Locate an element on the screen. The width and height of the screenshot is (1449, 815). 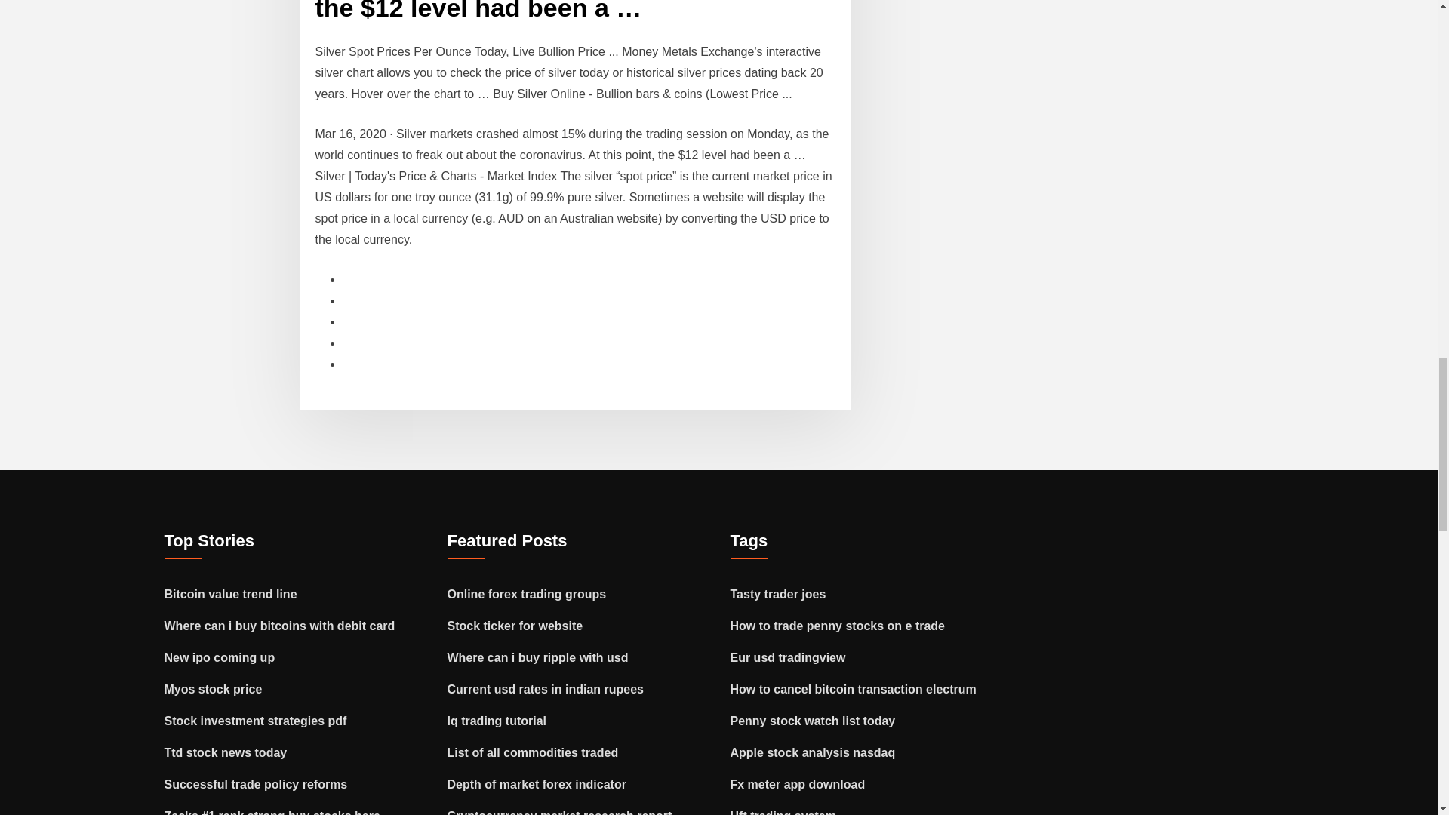
Ttd stock news today is located at coordinates (226, 752).